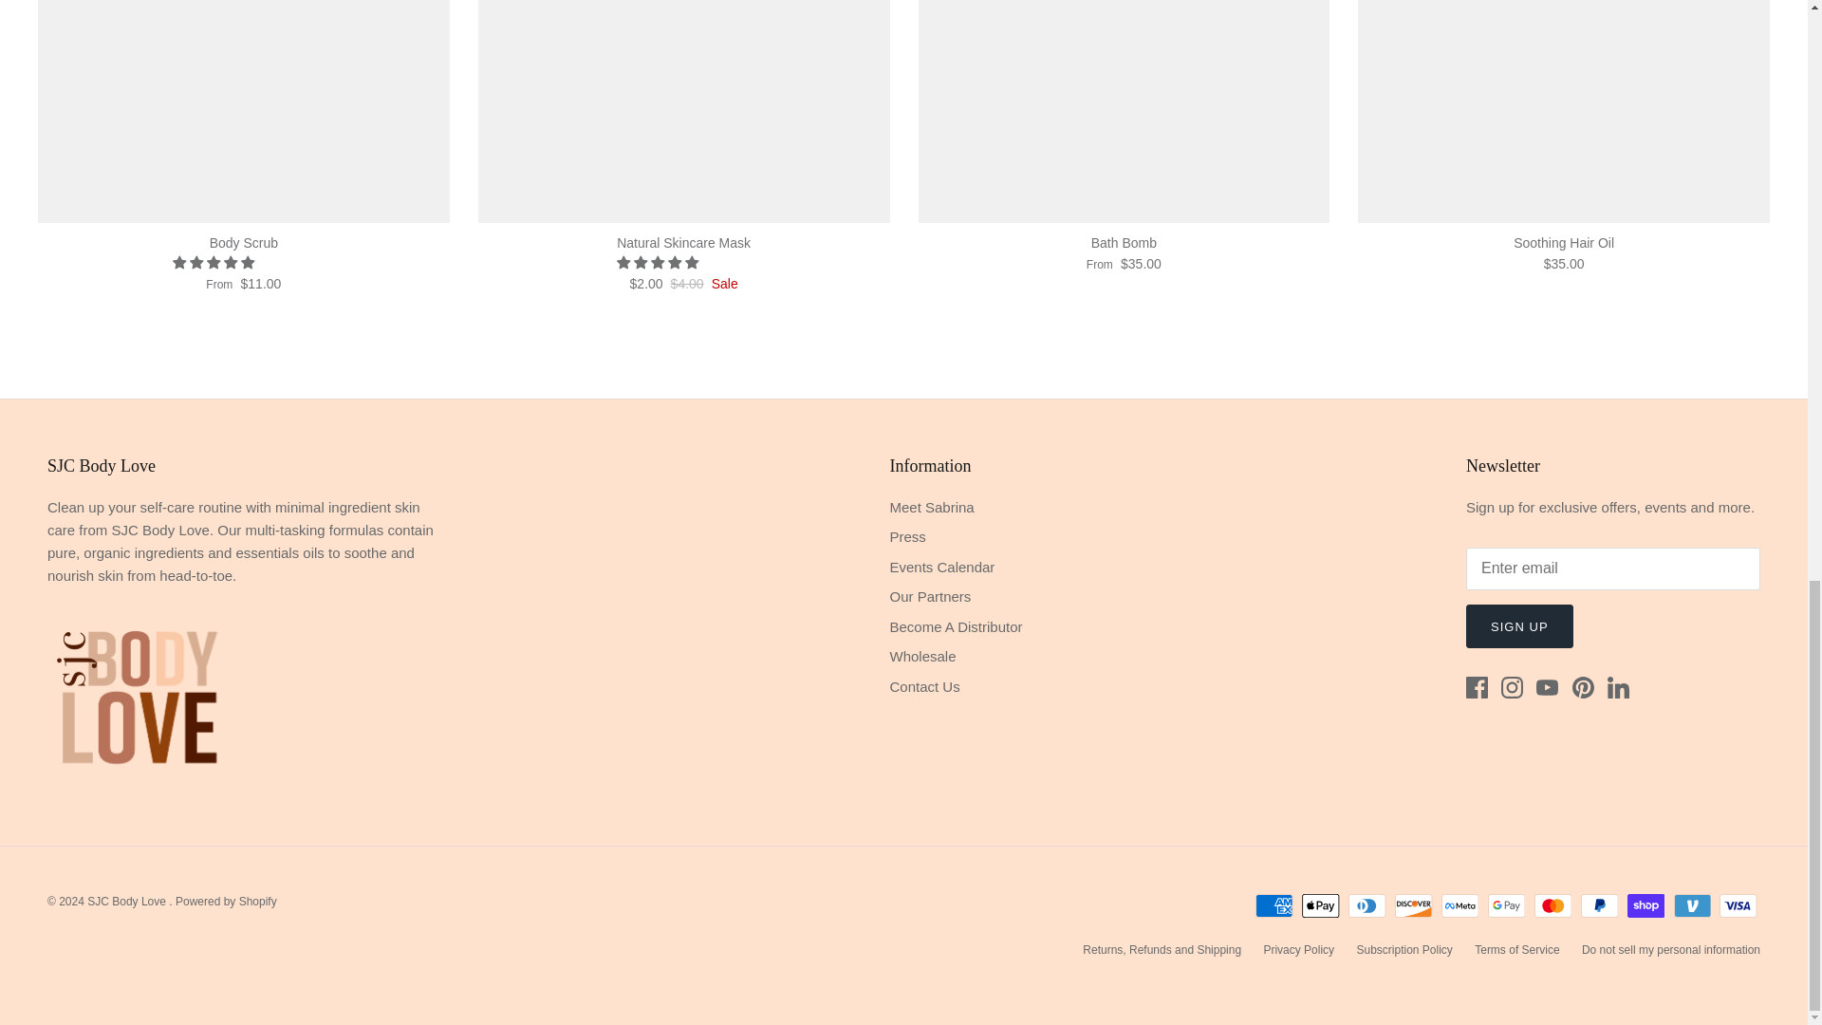 The width and height of the screenshot is (1822, 1025). I want to click on Instagram, so click(1513, 687).